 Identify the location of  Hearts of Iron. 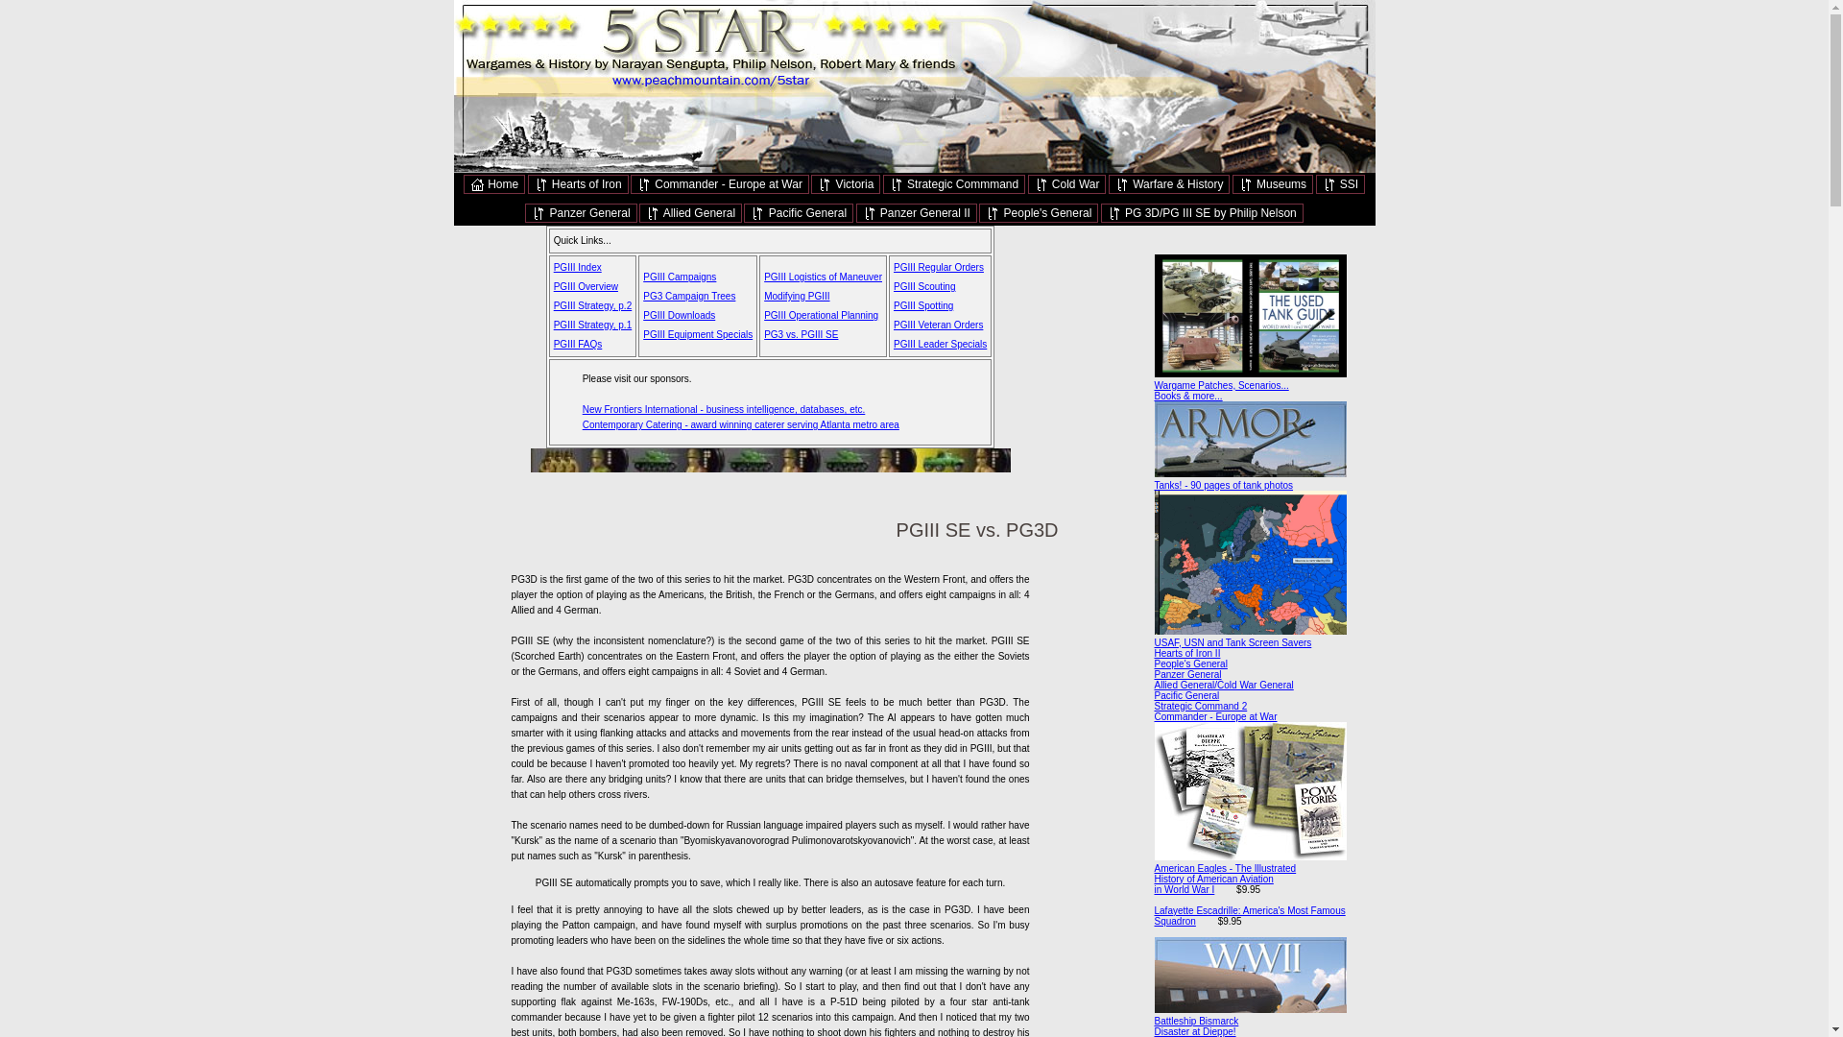
(578, 184).